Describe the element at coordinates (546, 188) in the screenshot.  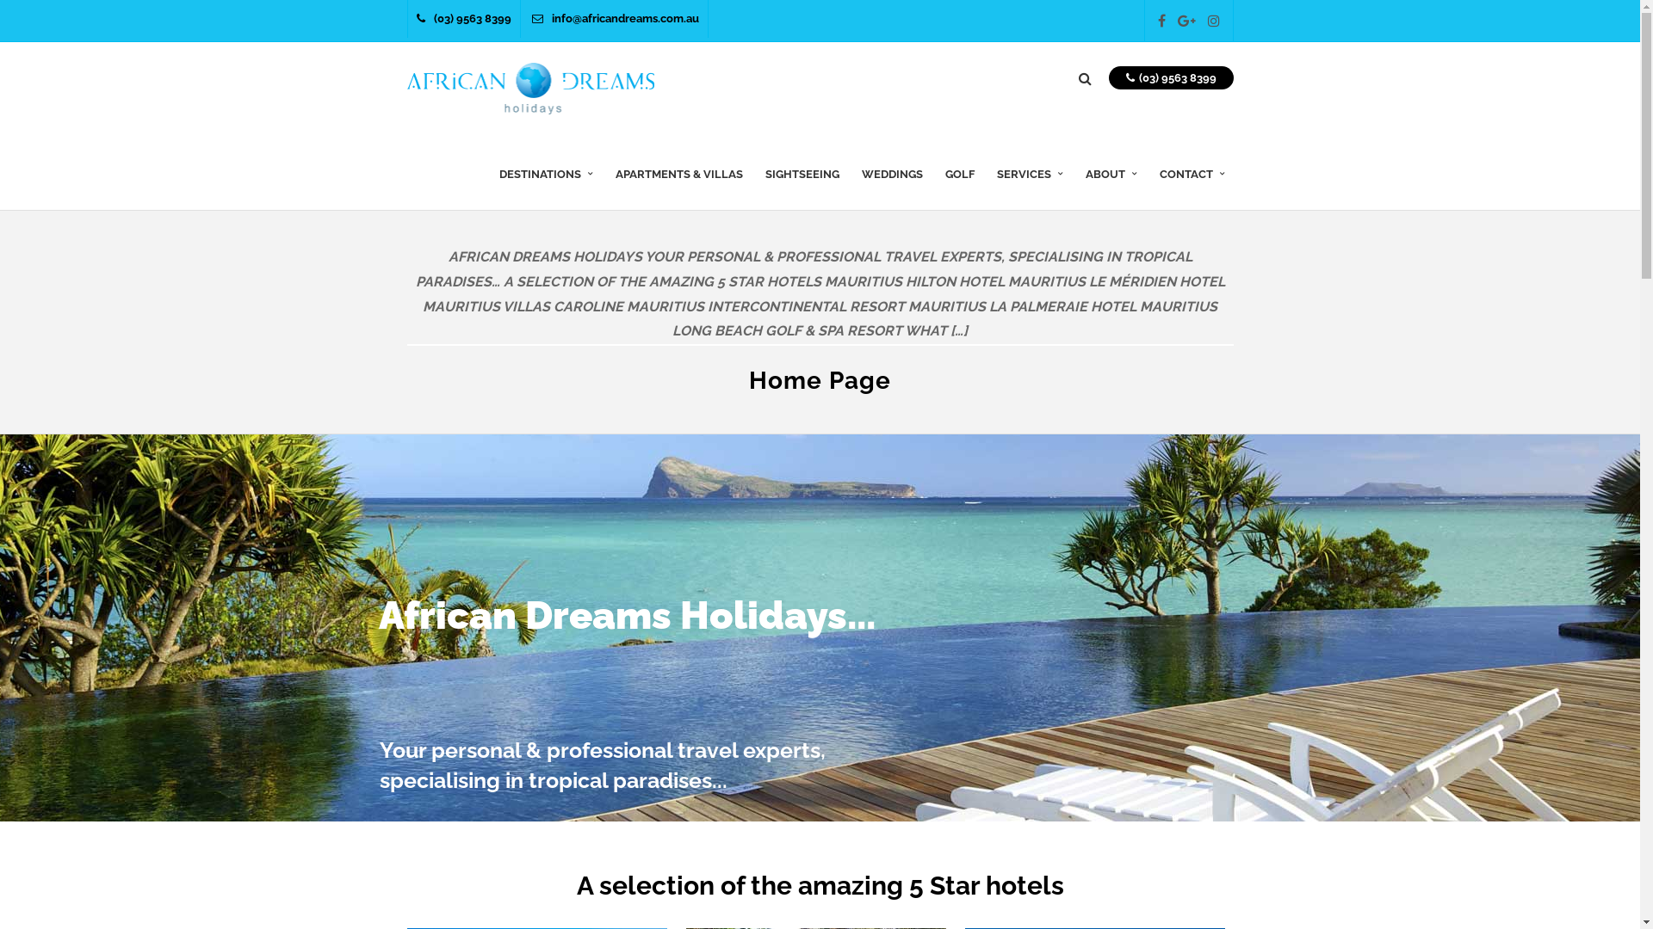
I see `DESTINATIONS` at that location.